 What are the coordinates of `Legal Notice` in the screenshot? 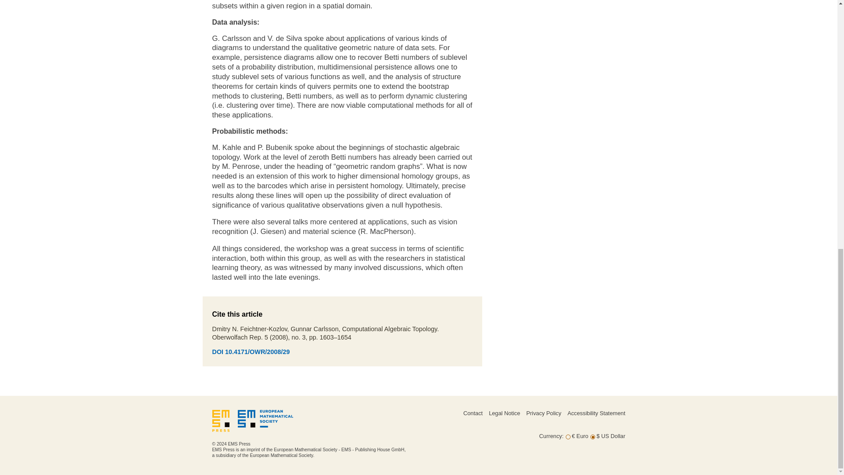 It's located at (504, 413).